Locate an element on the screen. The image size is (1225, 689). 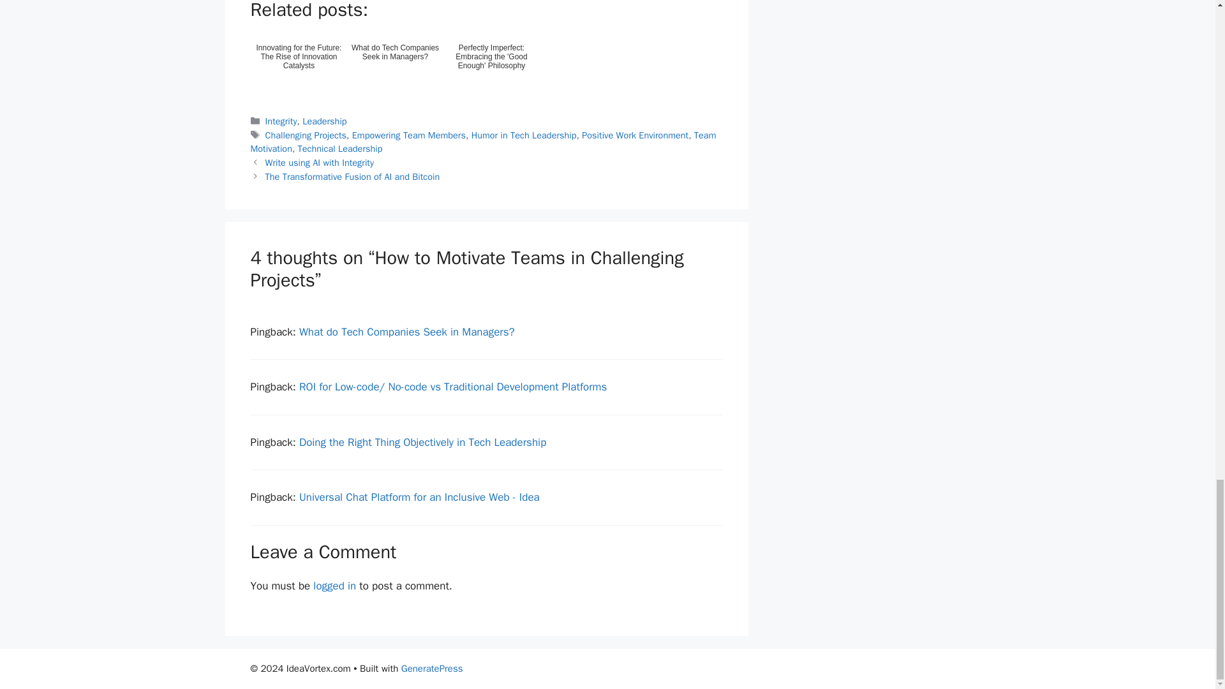
What do Tech Companies Seek in Managers? is located at coordinates (395, 64).